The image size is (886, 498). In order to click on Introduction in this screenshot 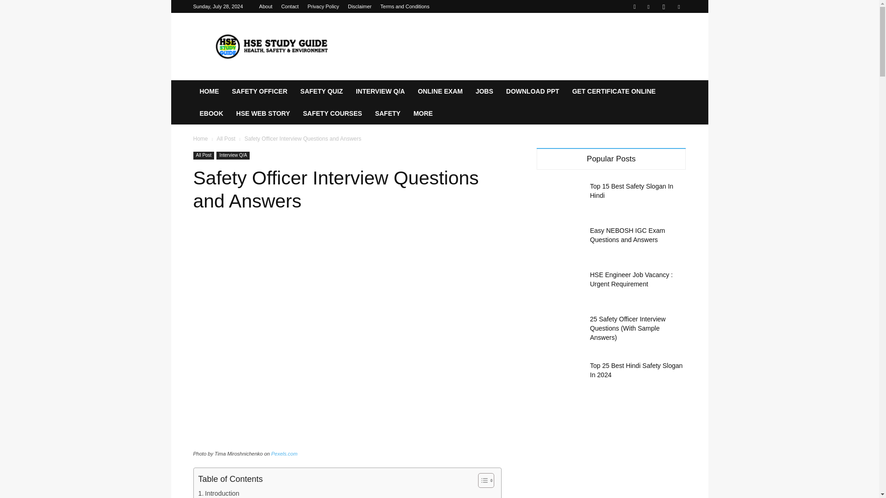, I will do `click(219, 493)`.